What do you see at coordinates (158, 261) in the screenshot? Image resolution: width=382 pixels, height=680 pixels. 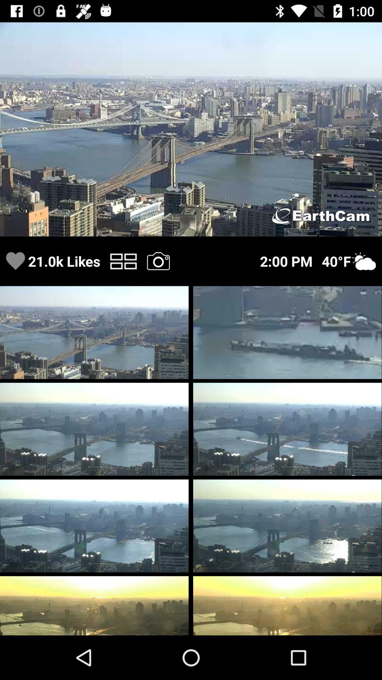 I see `click on the camera symbol at the bottom of the first image` at bounding box center [158, 261].